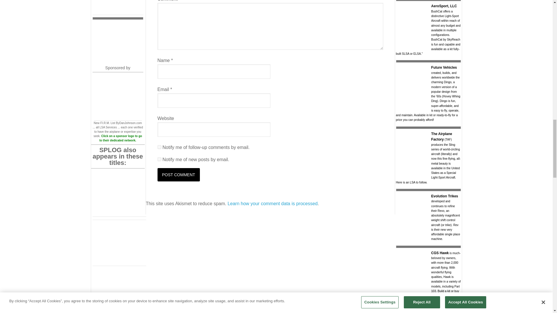 This screenshot has height=313, width=557. I want to click on subscribe, so click(159, 159).